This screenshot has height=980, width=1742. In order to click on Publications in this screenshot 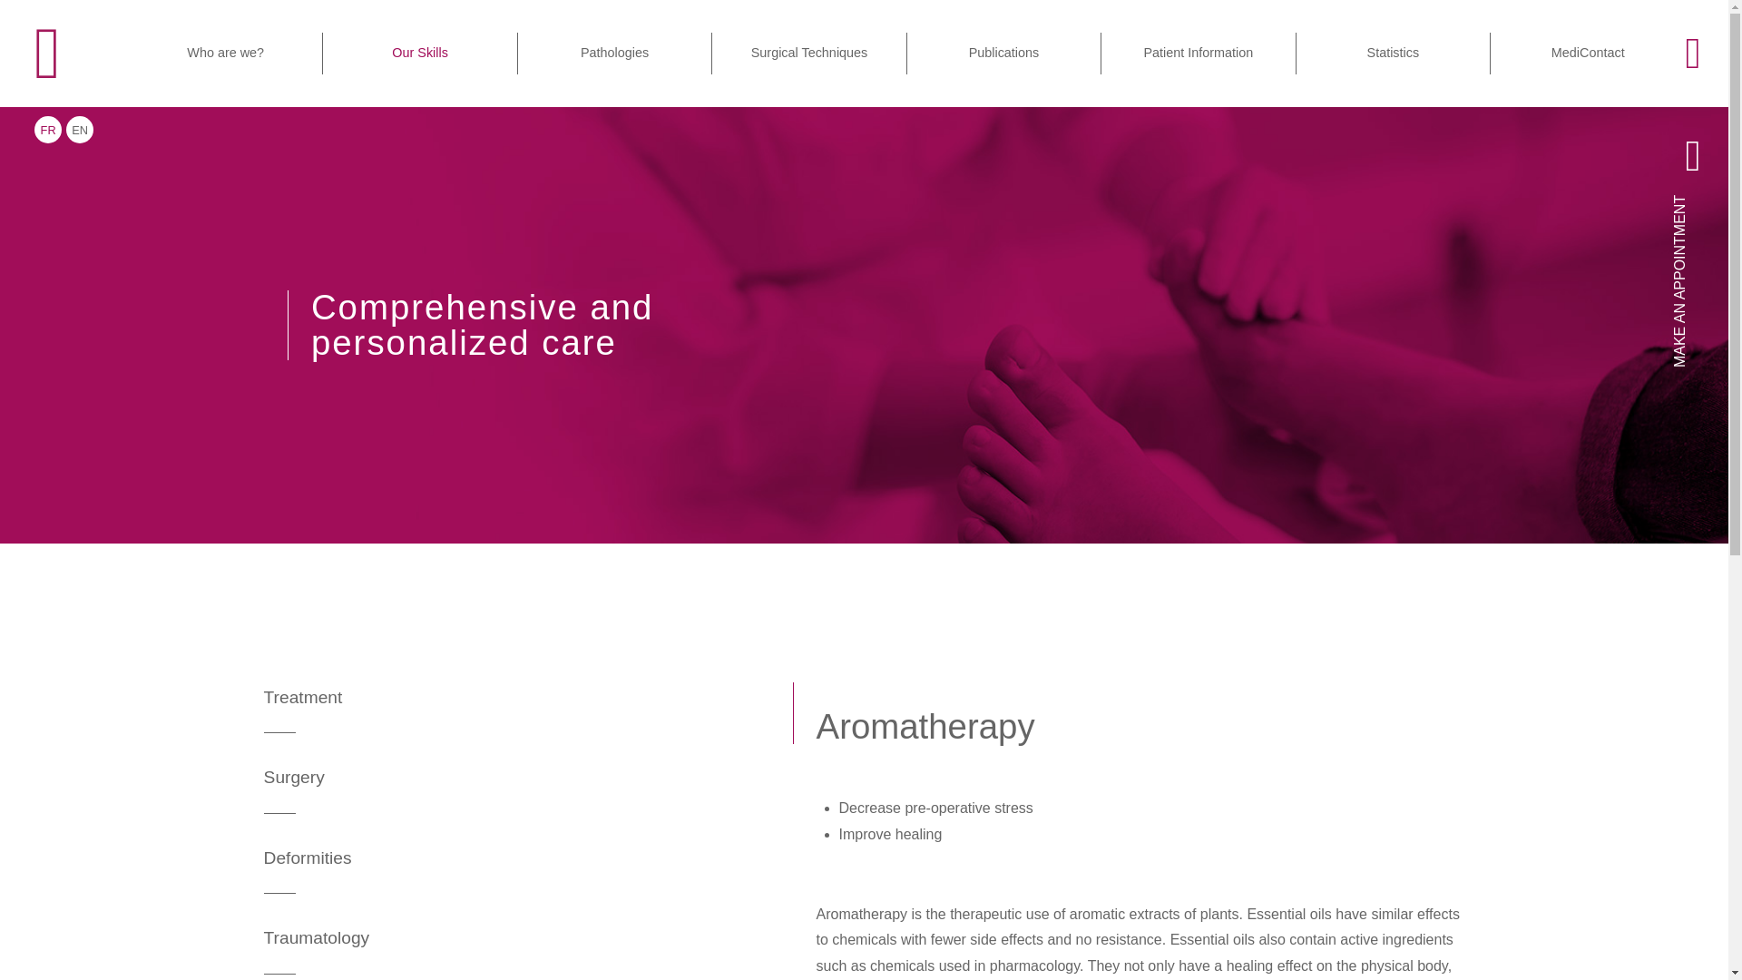, I will do `click(1003, 53)`.